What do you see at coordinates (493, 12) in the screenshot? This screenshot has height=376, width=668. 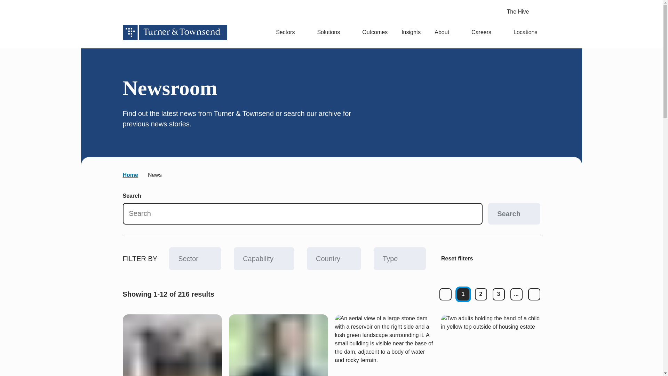 I see `Search` at bounding box center [493, 12].